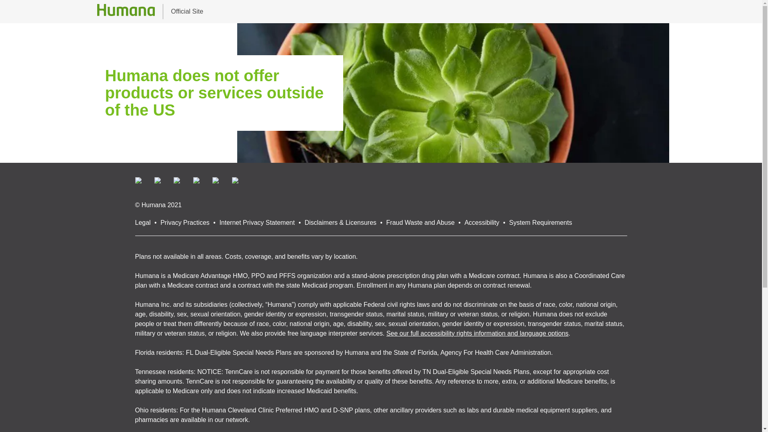  What do you see at coordinates (482, 222) in the screenshot?
I see `Accessibility` at bounding box center [482, 222].